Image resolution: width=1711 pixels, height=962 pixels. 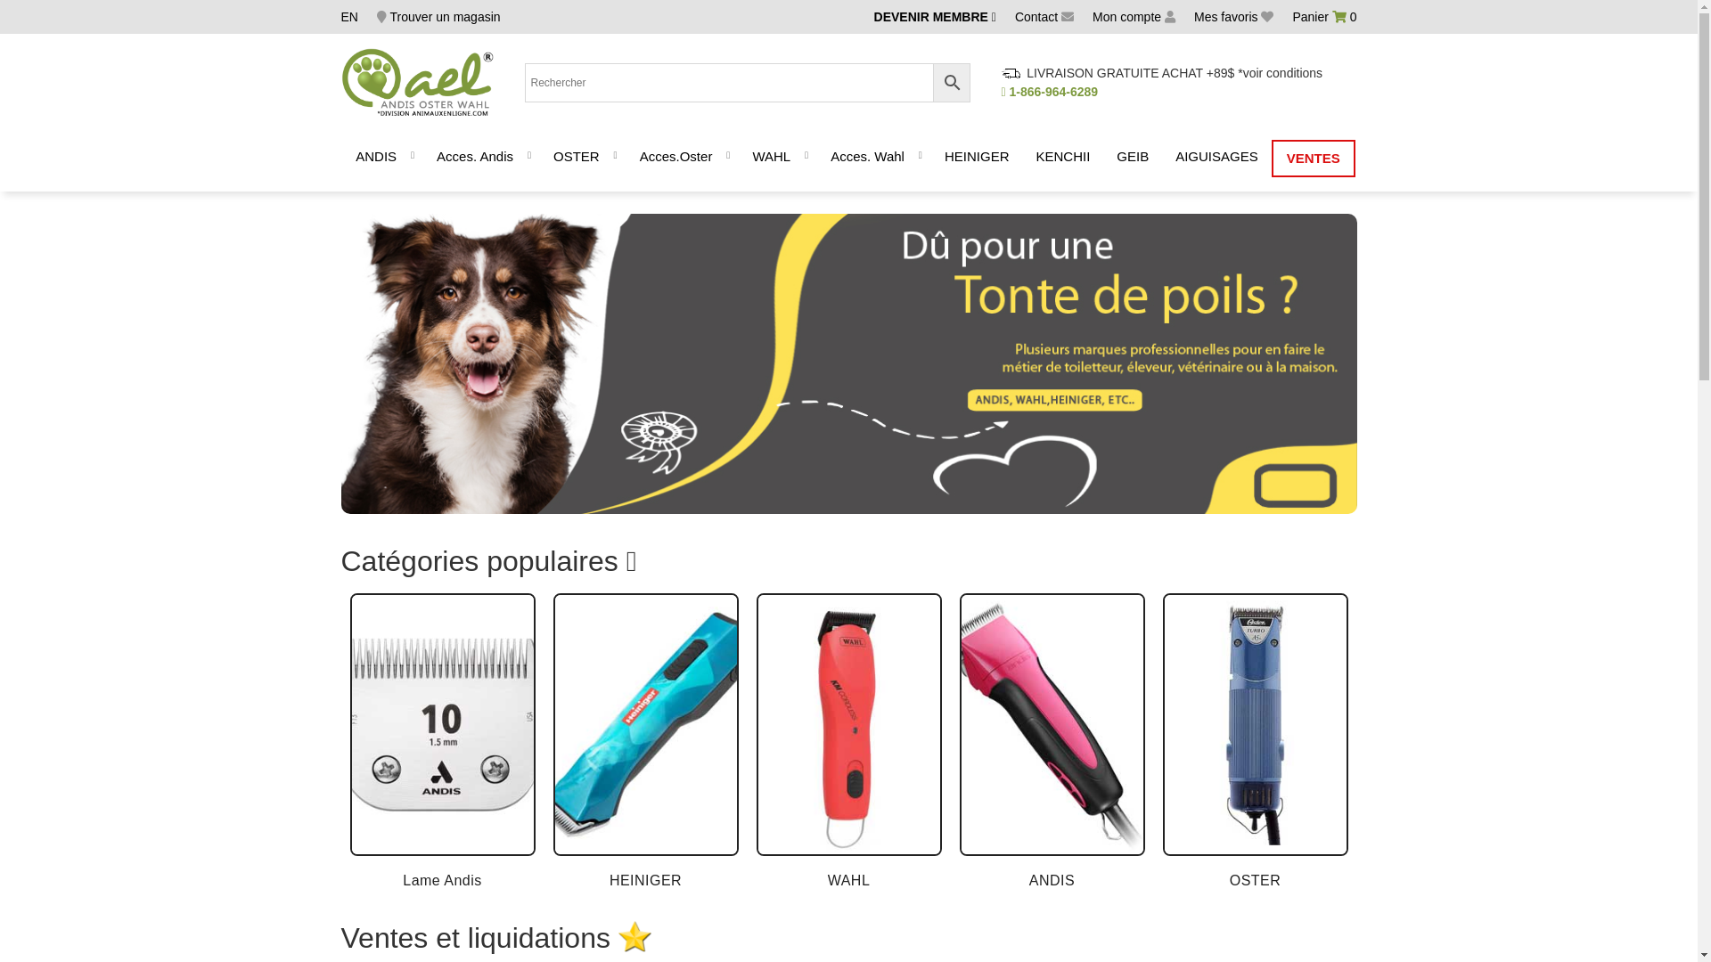 What do you see at coordinates (1044, 17) in the screenshot?
I see `Contact` at bounding box center [1044, 17].